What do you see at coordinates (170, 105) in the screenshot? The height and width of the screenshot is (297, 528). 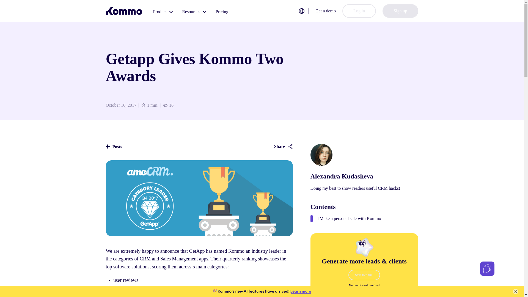 I see `16` at bounding box center [170, 105].